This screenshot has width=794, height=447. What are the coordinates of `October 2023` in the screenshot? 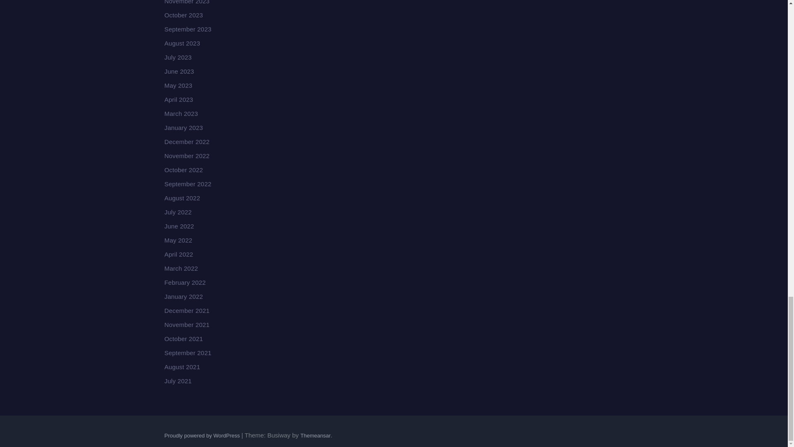 It's located at (184, 15).